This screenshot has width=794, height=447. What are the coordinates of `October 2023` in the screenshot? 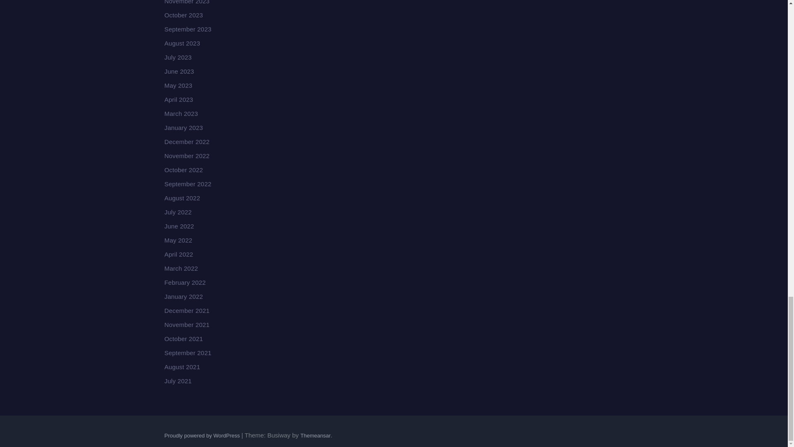 It's located at (184, 15).